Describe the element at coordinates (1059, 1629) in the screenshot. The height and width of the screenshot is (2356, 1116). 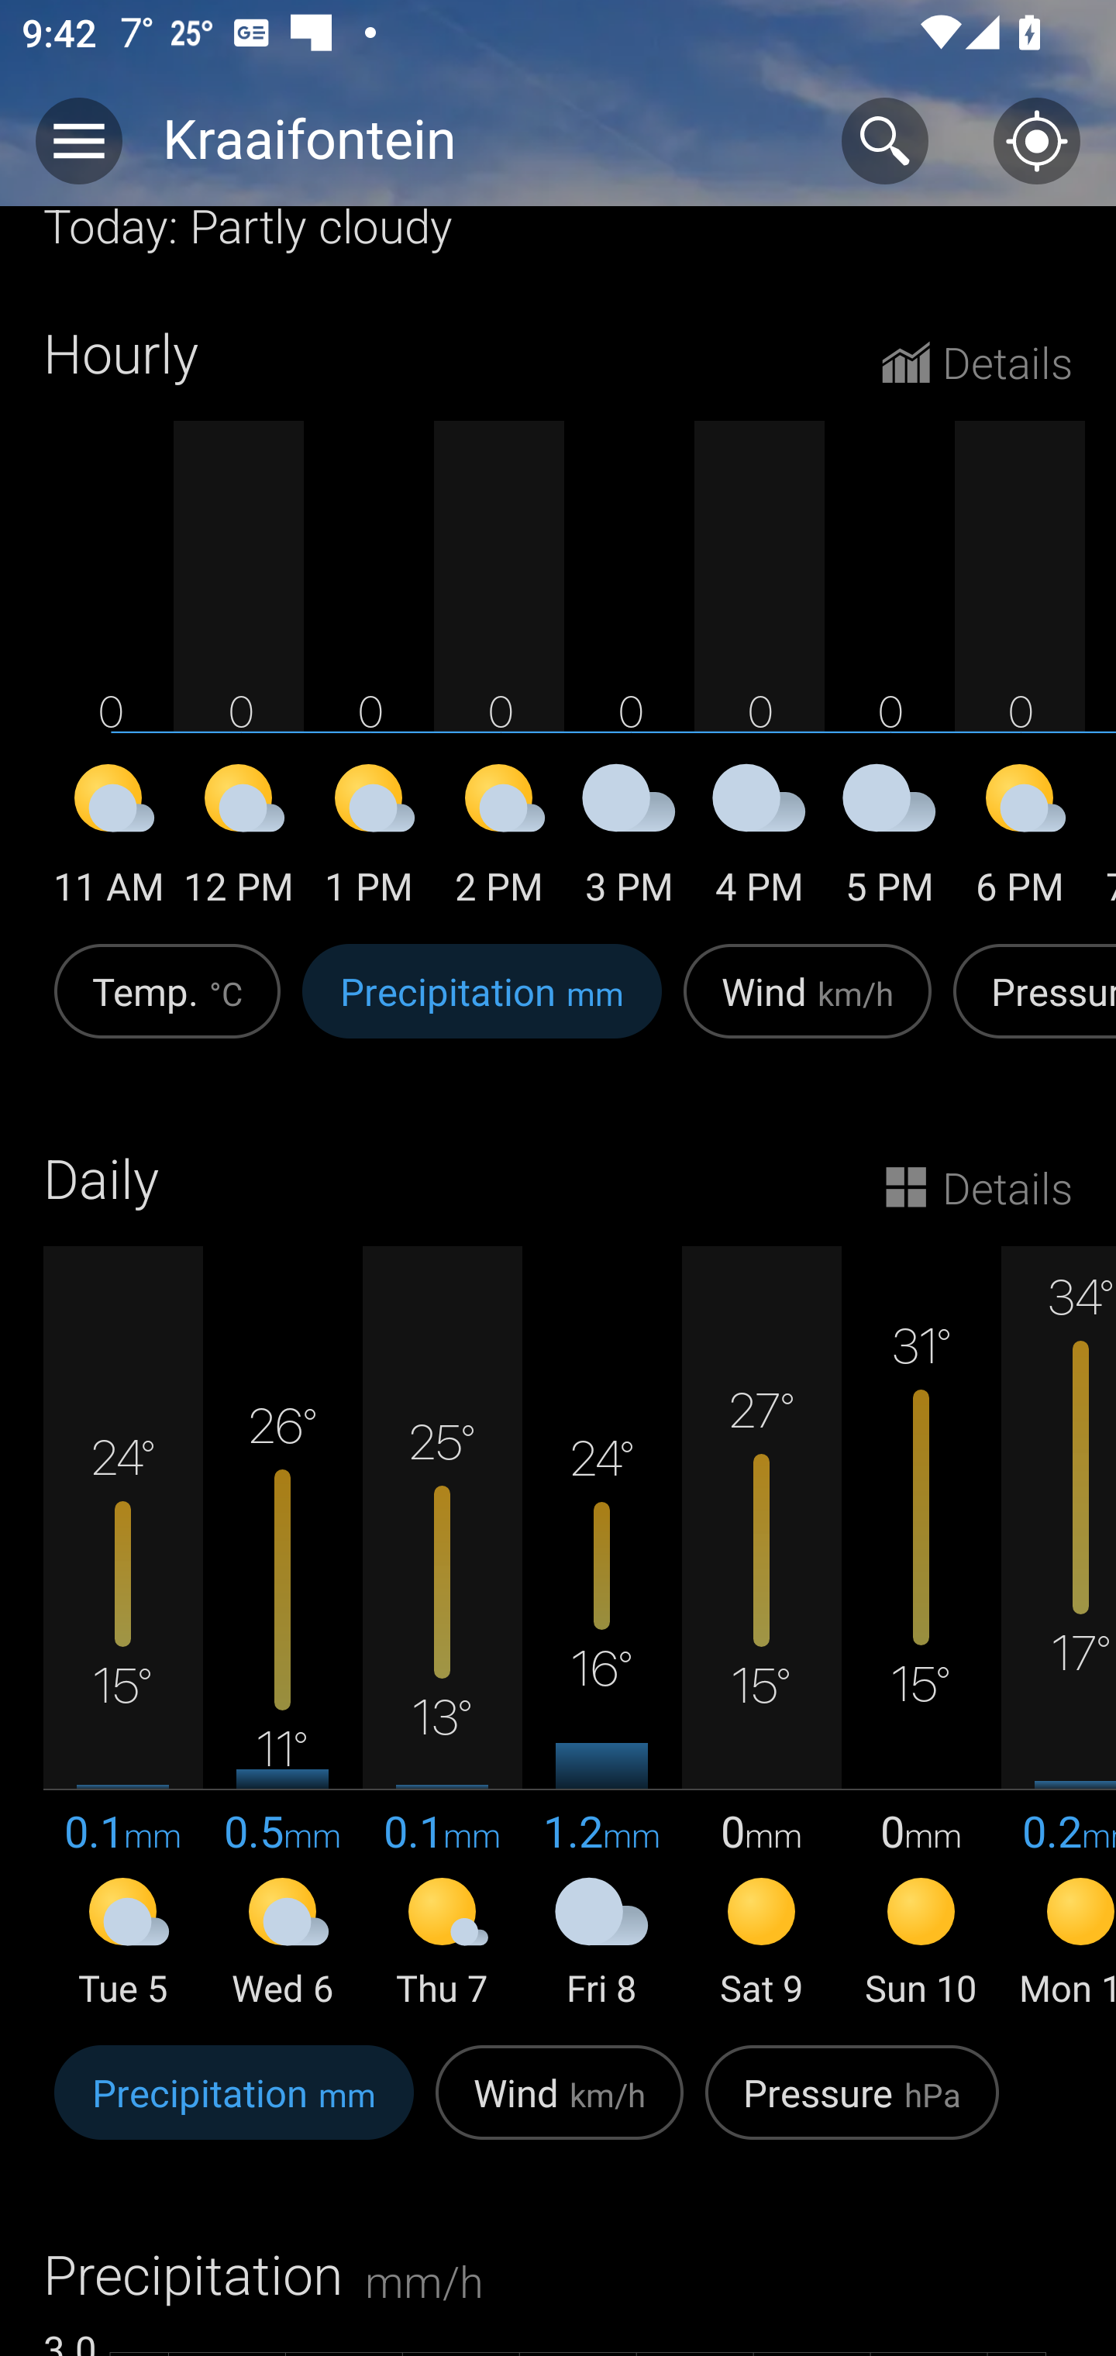
I see `34° 17° 0.2 mm Mon 11` at that location.